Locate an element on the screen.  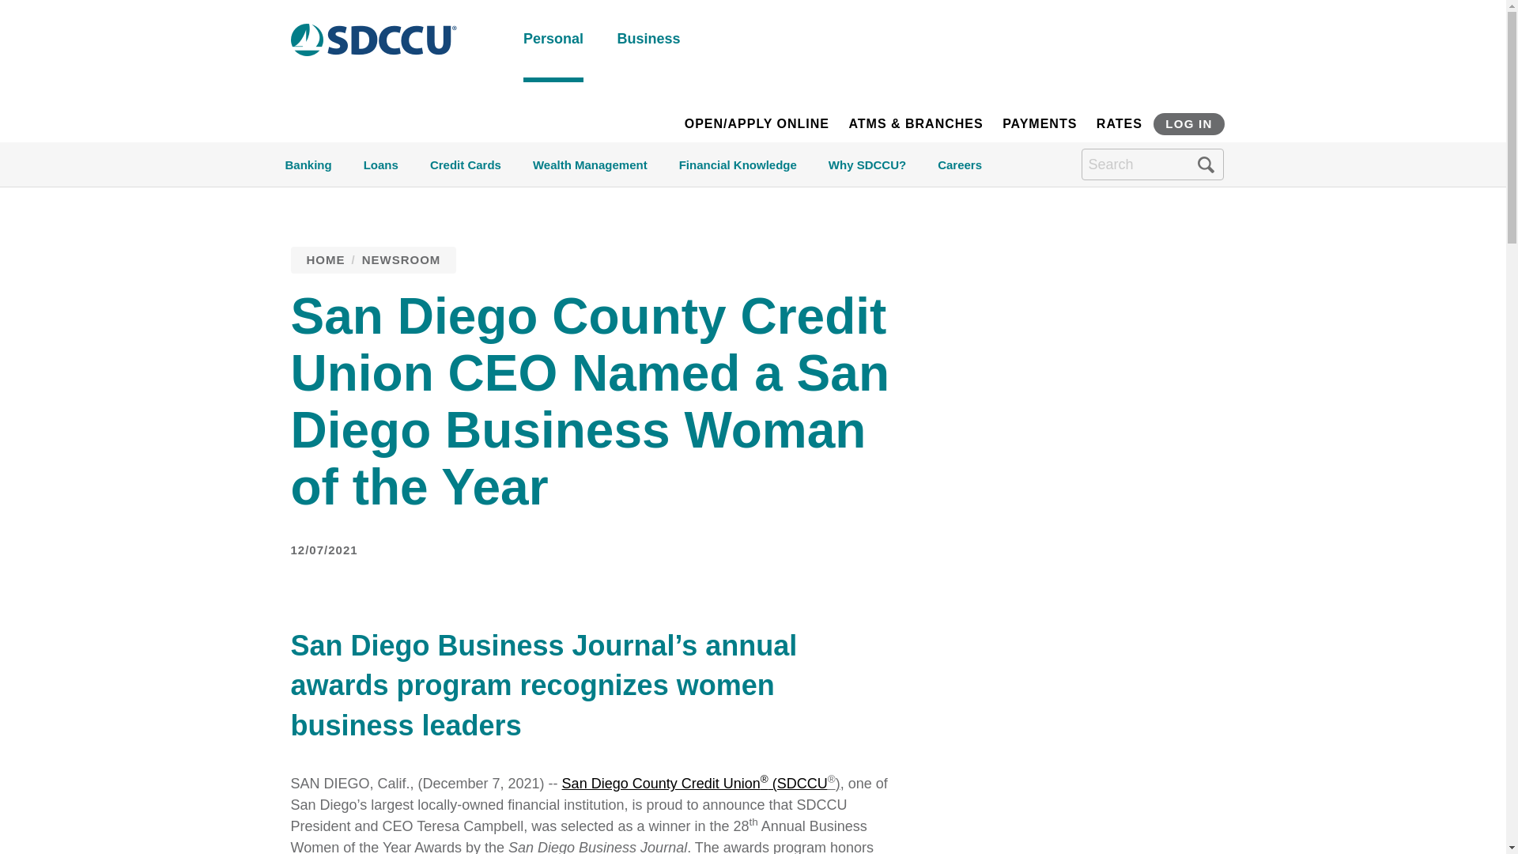
Banking is located at coordinates (308, 171).